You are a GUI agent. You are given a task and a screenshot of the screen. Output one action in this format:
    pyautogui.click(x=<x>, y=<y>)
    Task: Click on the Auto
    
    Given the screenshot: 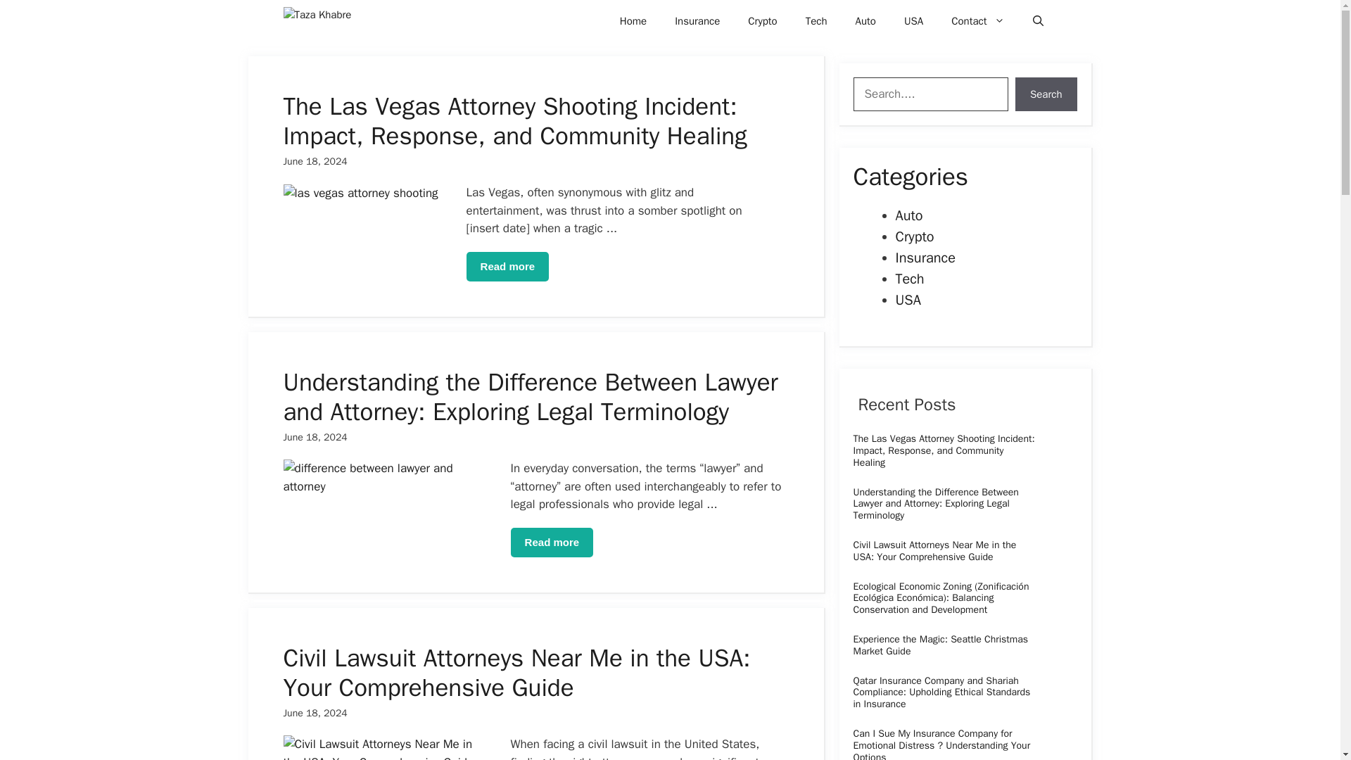 What is the action you would take?
    pyautogui.click(x=865, y=21)
    